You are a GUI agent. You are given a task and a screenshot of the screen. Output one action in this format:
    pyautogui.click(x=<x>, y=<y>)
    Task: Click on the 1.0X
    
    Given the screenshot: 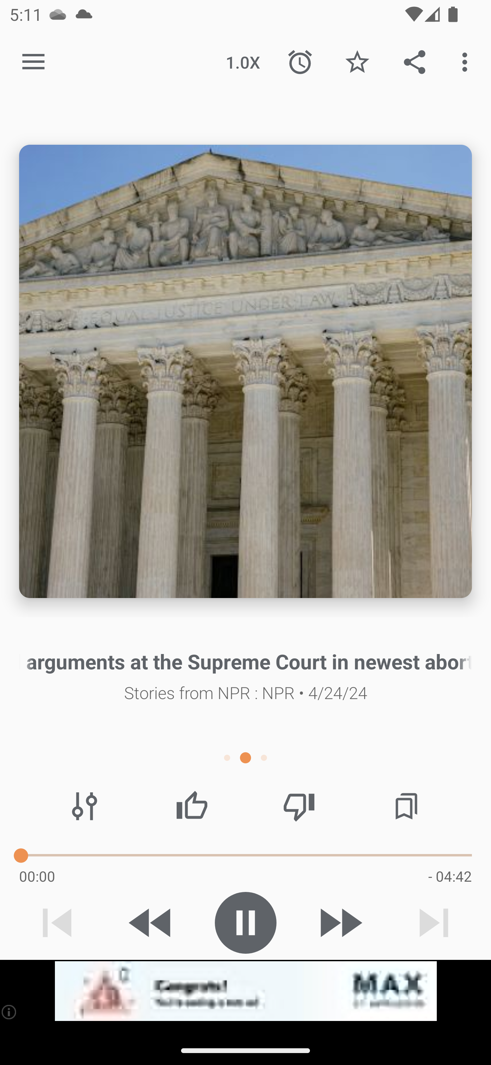 What is the action you would take?
    pyautogui.click(x=243, y=61)
    